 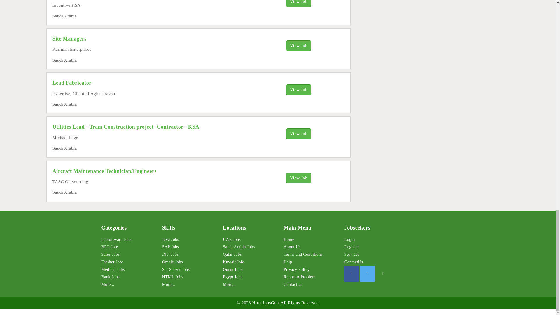 What do you see at coordinates (299, 3) in the screenshot?
I see `View Job` at bounding box center [299, 3].